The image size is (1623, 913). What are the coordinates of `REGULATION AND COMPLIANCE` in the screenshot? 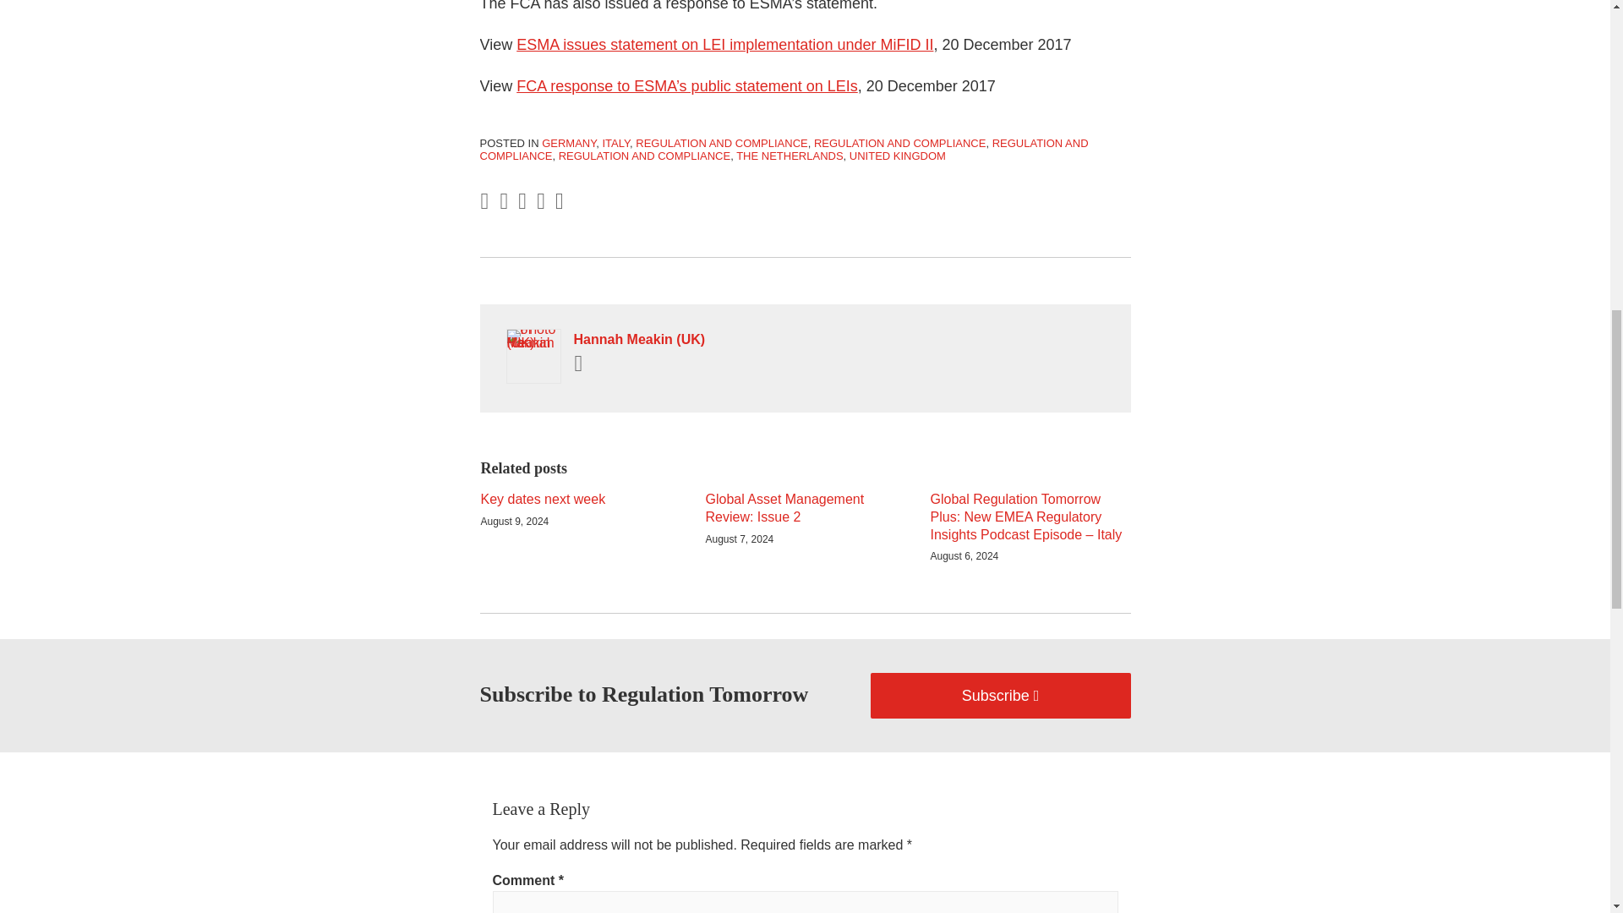 It's located at (899, 144).